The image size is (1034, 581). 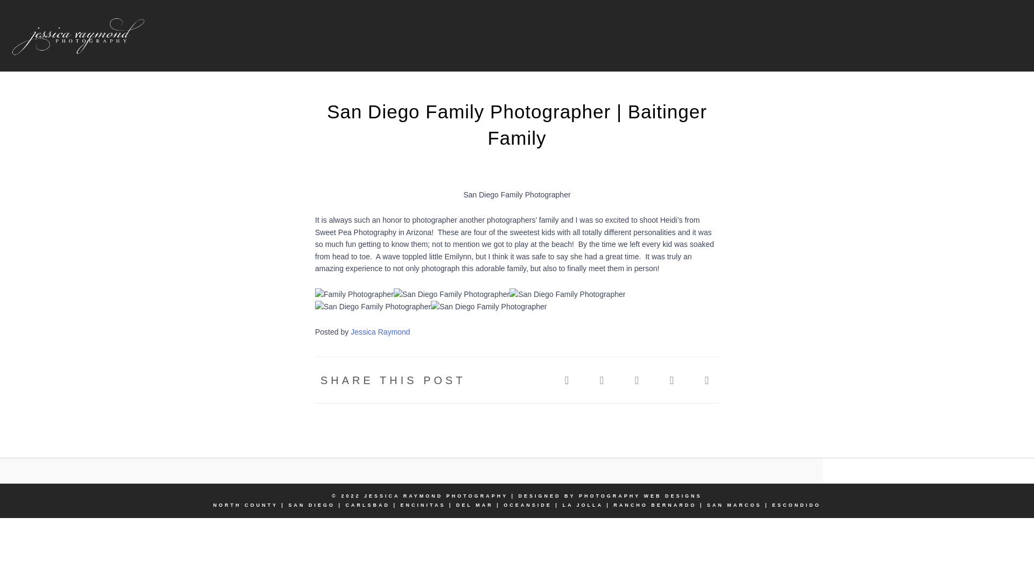 I want to click on DEL MAR, so click(x=474, y=505).